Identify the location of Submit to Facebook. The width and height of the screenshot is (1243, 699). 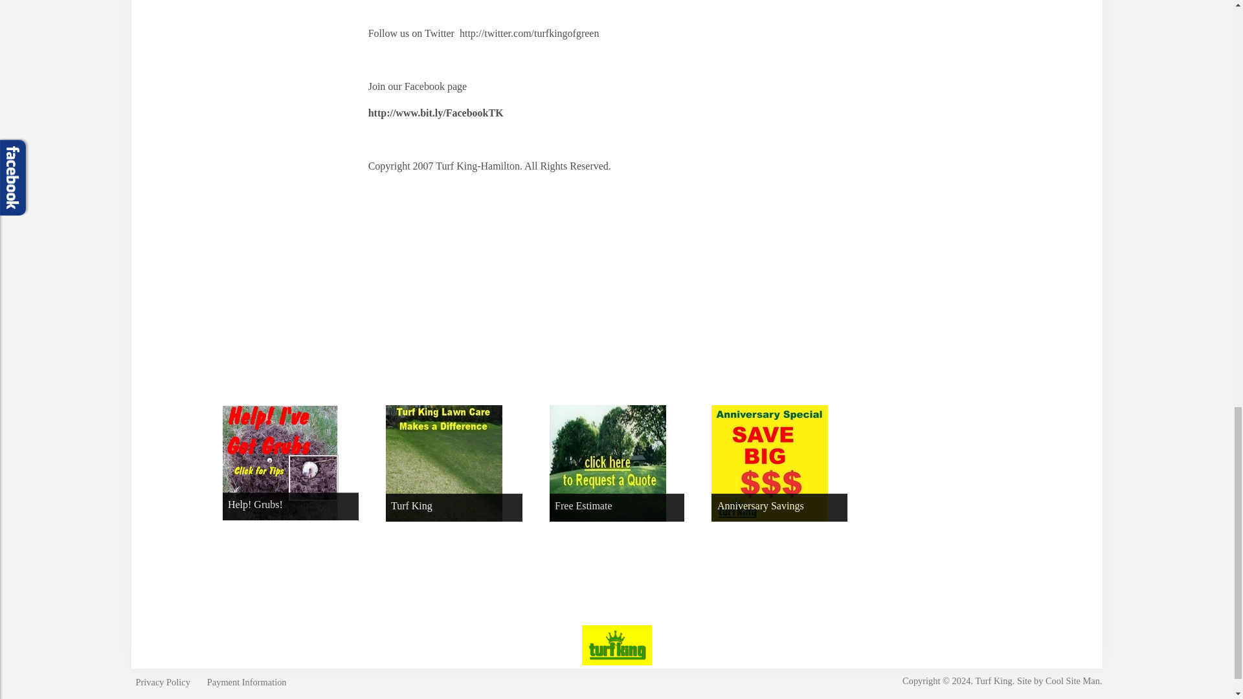
(471, 286).